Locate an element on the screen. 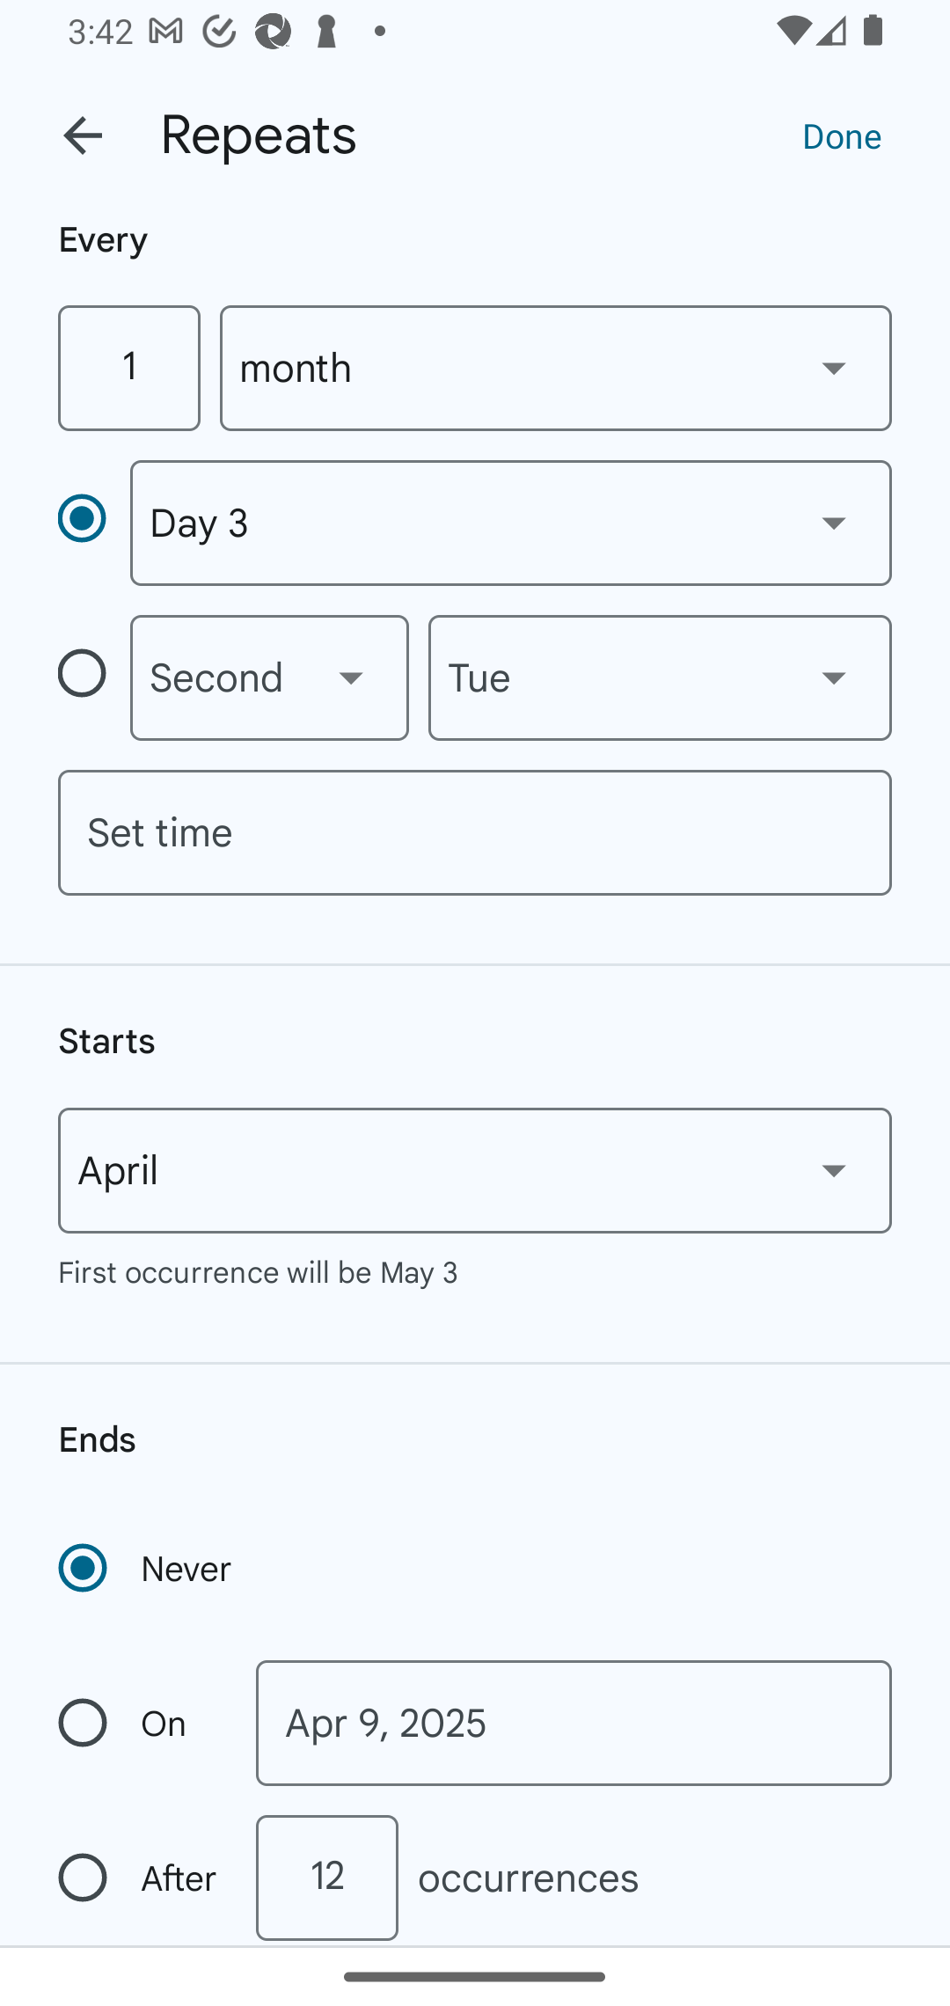 The width and height of the screenshot is (950, 2006). Day 3 is located at coordinates (510, 523).